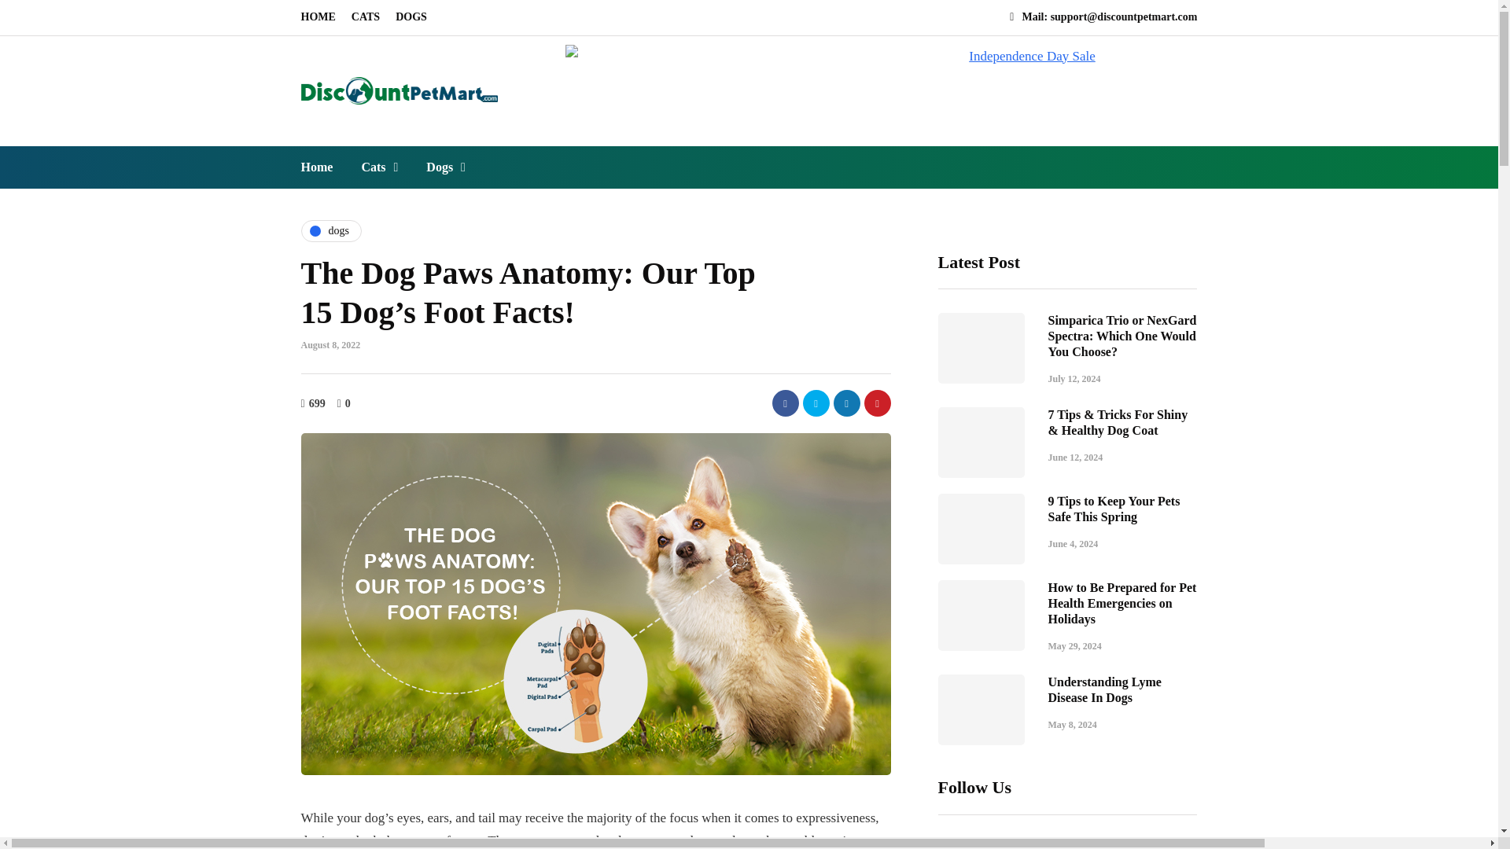 This screenshot has height=849, width=1510. Describe the element at coordinates (785, 402) in the screenshot. I see `Share with Facebook` at that location.